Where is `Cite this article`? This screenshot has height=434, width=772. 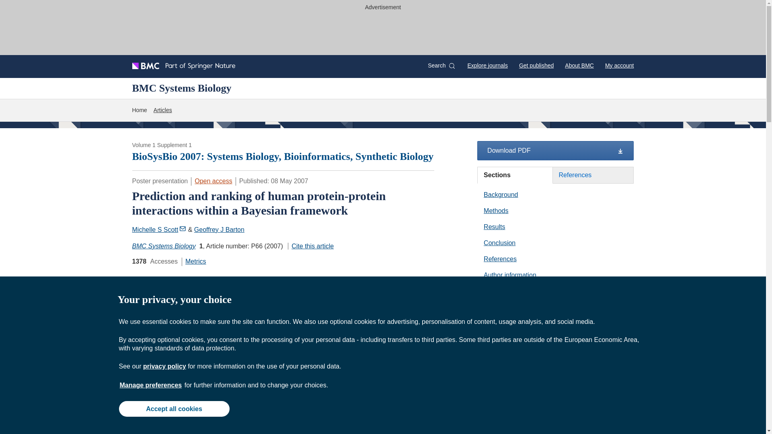 Cite this article is located at coordinates (310, 246).